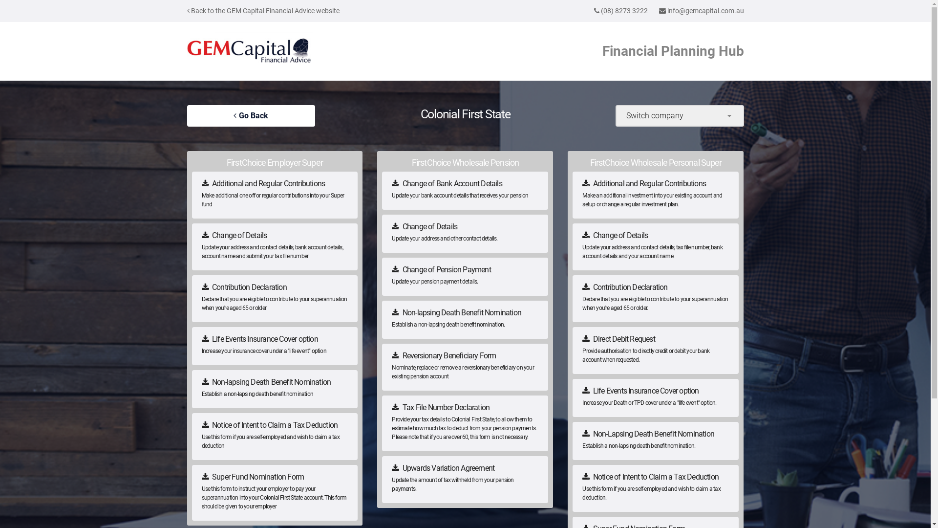 The width and height of the screenshot is (938, 528). I want to click on Back to the GEM Capital Financial Advice website, so click(263, 11).